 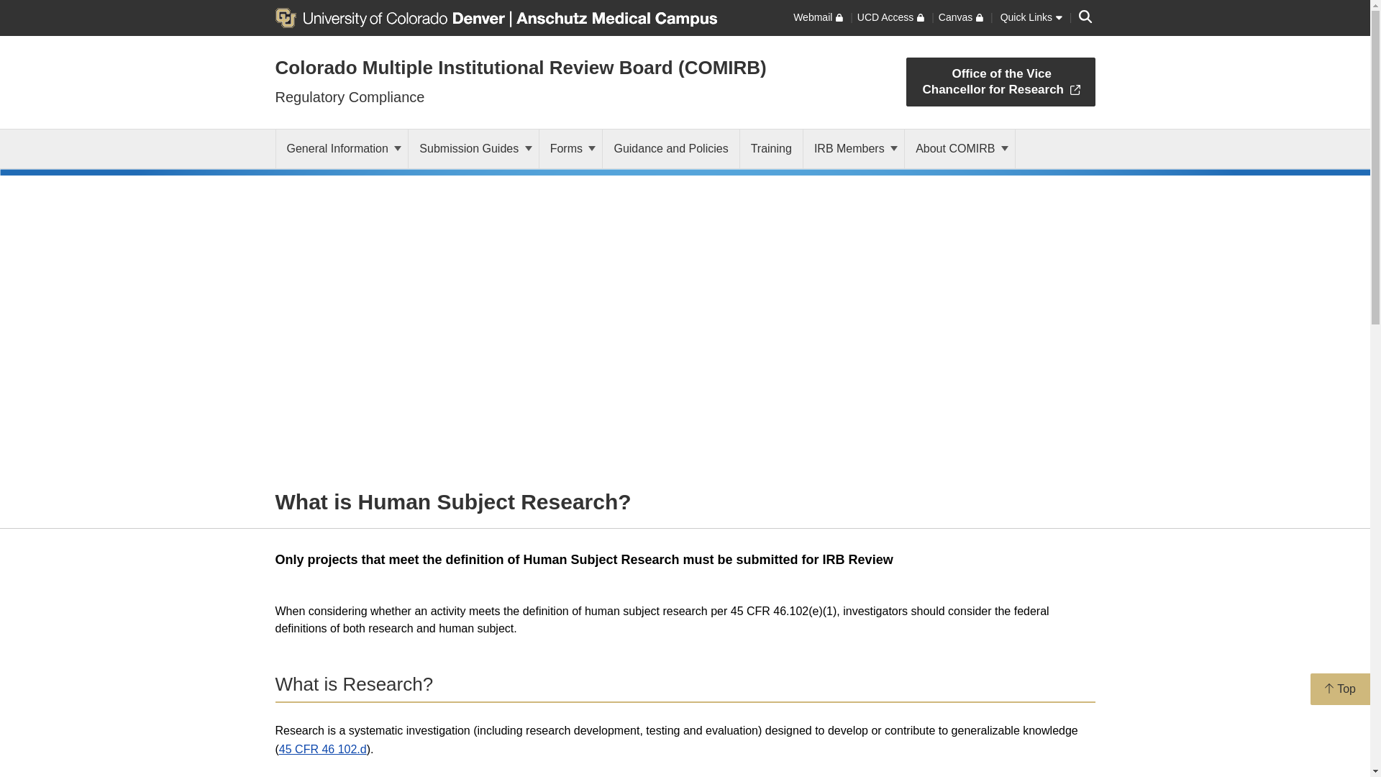 I want to click on University of Colorado Anschutz Medical Campus, so click(x=614, y=17).